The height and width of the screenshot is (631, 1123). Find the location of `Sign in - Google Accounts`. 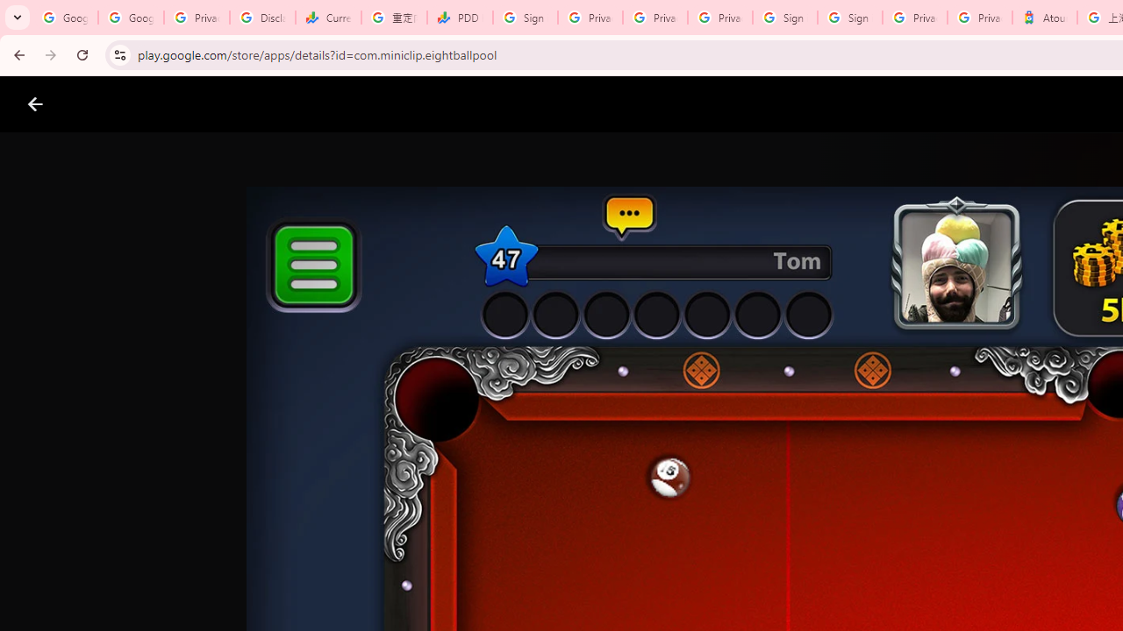

Sign in - Google Accounts is located at coordinates (784, 18).